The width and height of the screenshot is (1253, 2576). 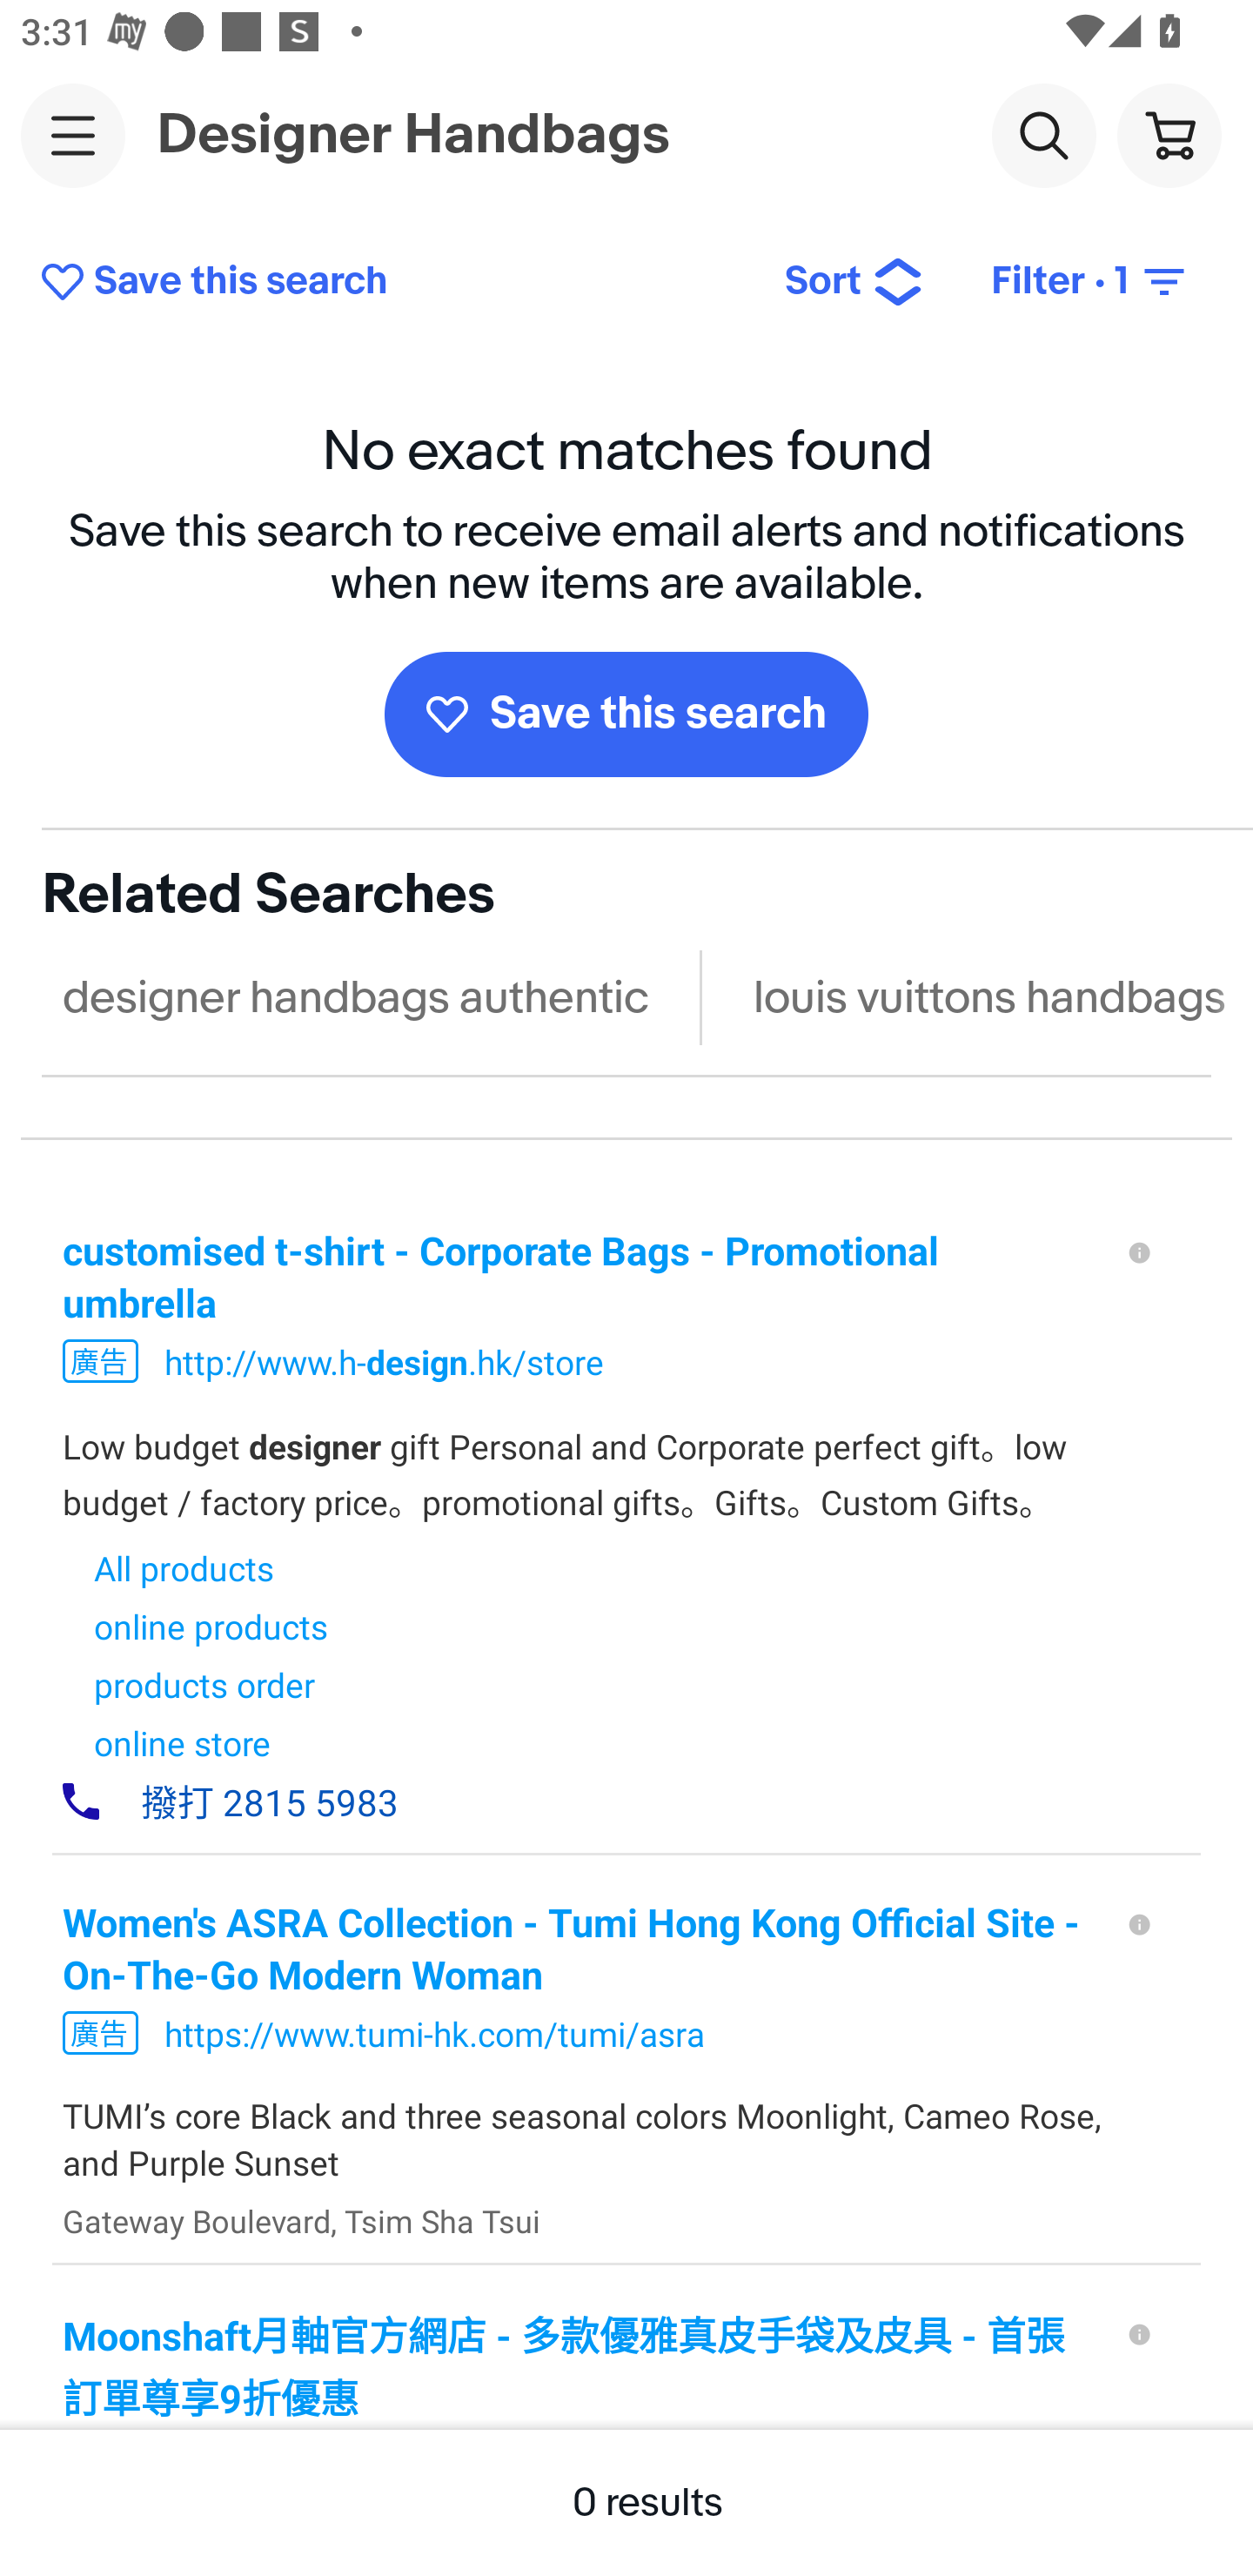 I want to click on Save this search, so click(x=390, y=282).